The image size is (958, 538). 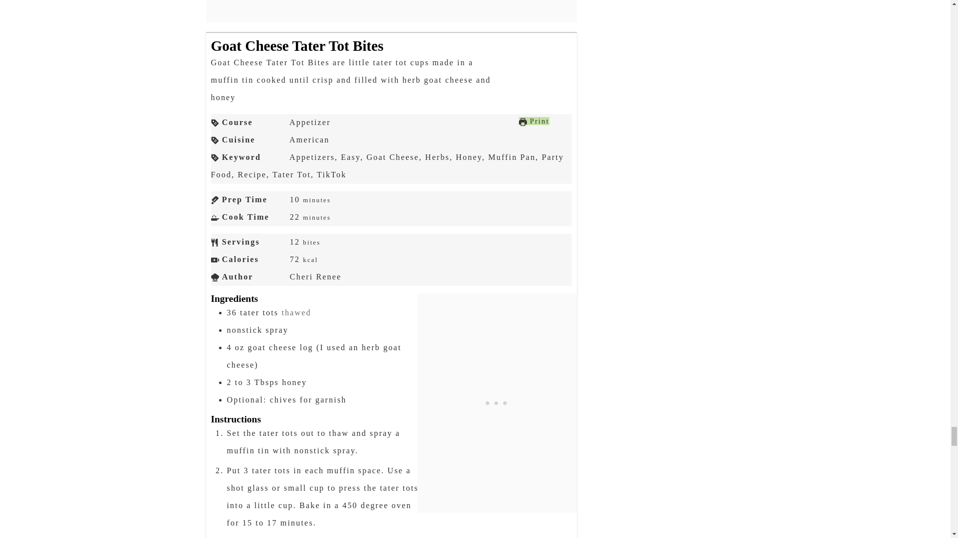 What do you see at coordinates (534, 121) in the screenshot?
I see `Print` at bounding box center [534, 121].